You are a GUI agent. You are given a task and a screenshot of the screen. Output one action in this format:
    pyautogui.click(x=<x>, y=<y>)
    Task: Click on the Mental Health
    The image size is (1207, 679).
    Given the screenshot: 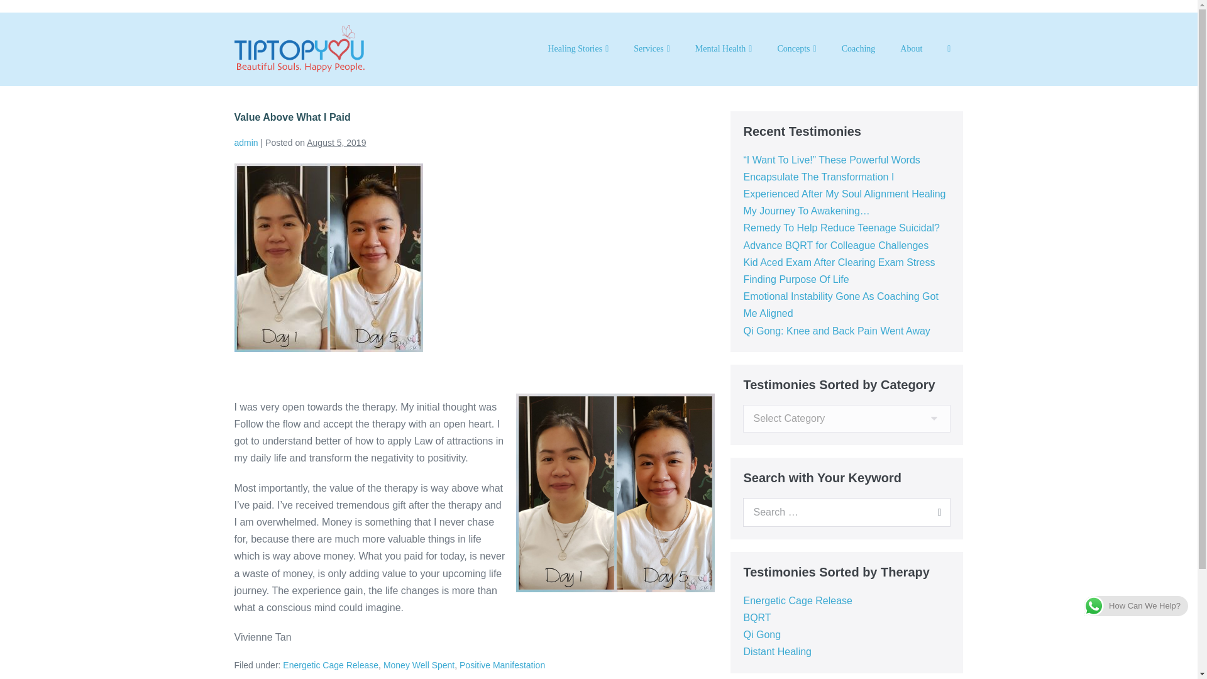 What is the action you would take?
    pyautogui.click(x=724, y=49)
    